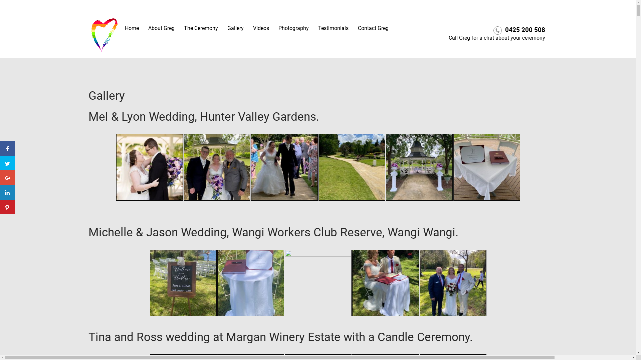 The width and height of the screenshot is (641, 360). Describe the element at coordinates (132, 28) in the screenshot. I see `Home` at that location.